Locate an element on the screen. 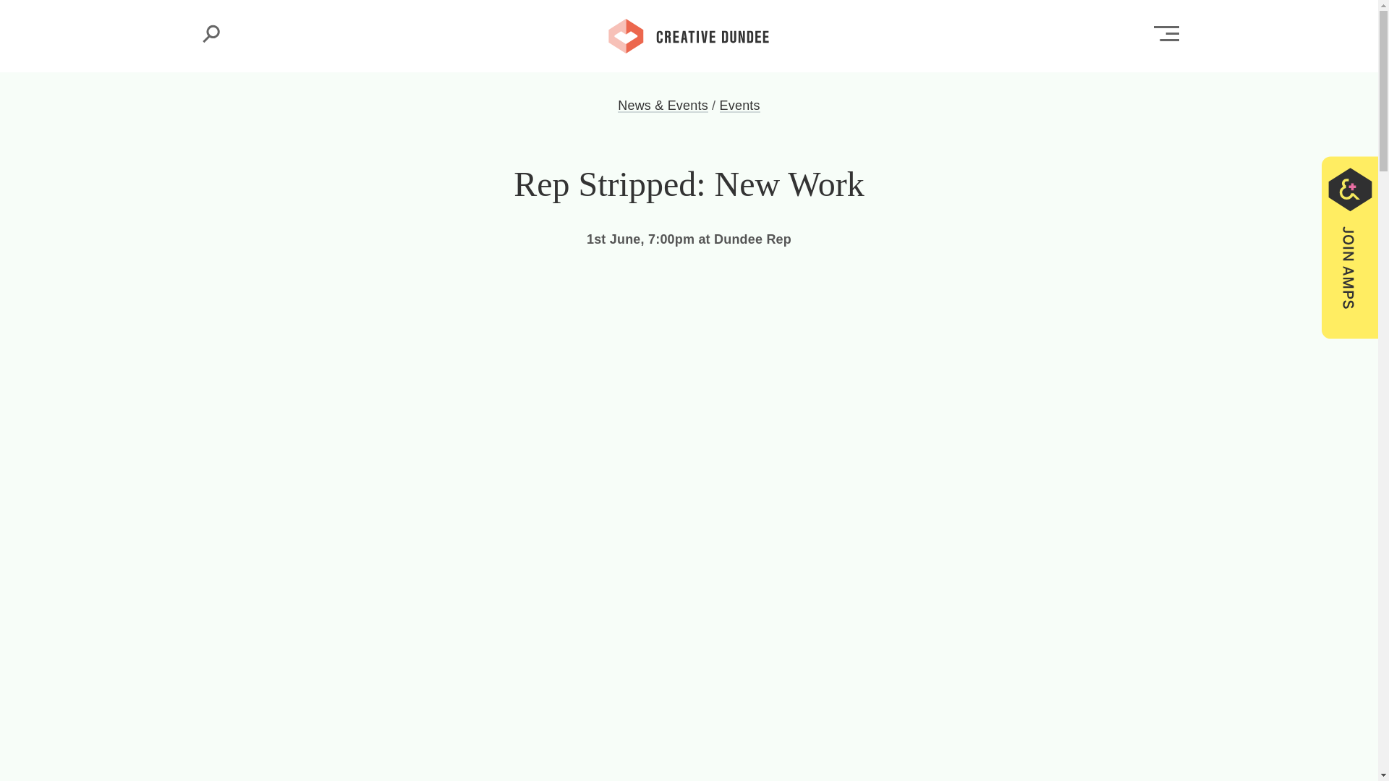 The image size is (1389, 781). Open Main Menu is located at coordinates (1166, 33).